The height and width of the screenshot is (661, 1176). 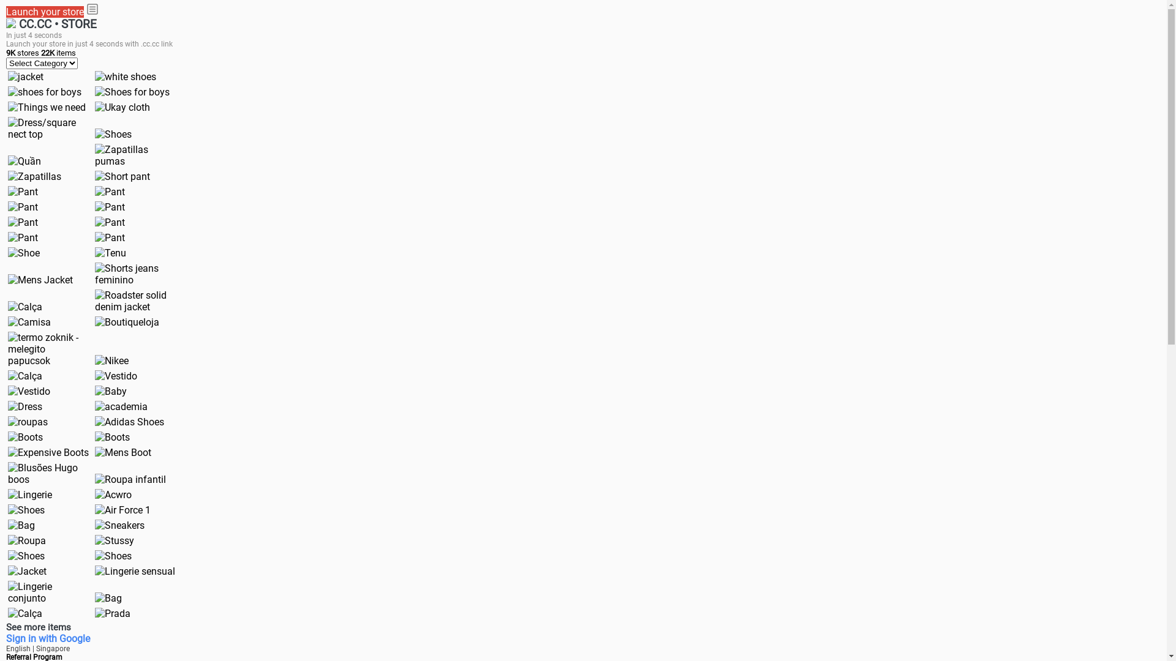 What do you see at coordinates (113, 437) in the screenshot?
I see `Boots` at bounding box center [113, 437].